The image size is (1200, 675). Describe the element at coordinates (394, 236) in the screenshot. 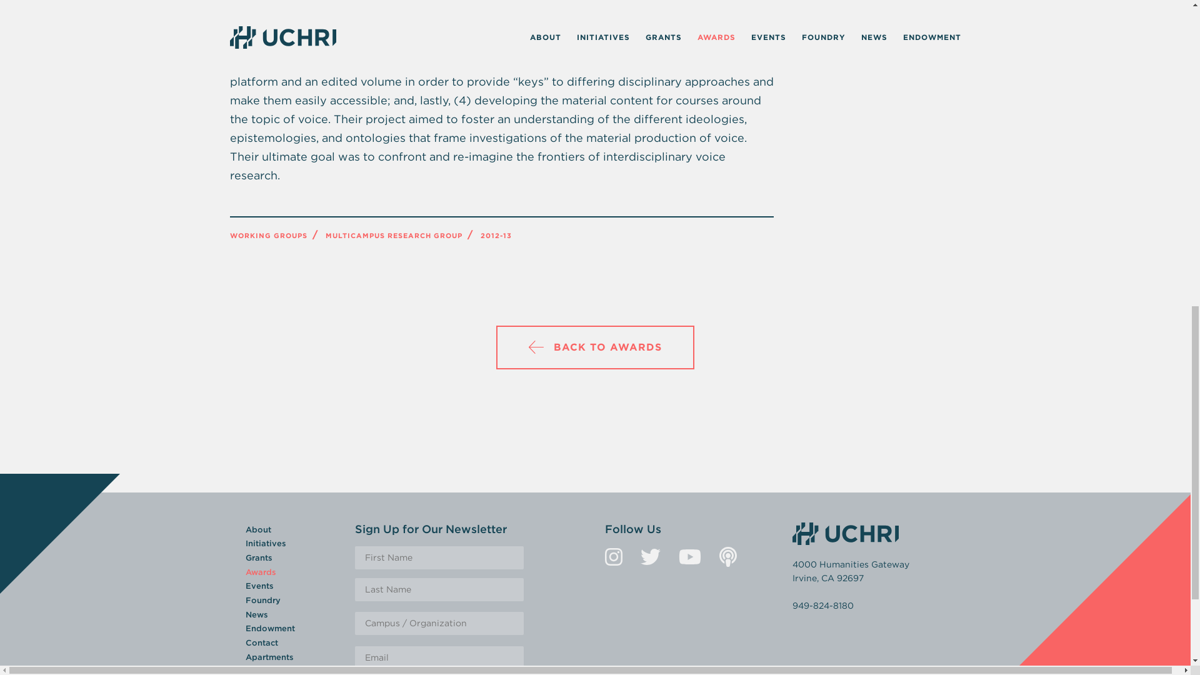

I see `MULTICAMPUS RESEARCH GROUP` at that location.